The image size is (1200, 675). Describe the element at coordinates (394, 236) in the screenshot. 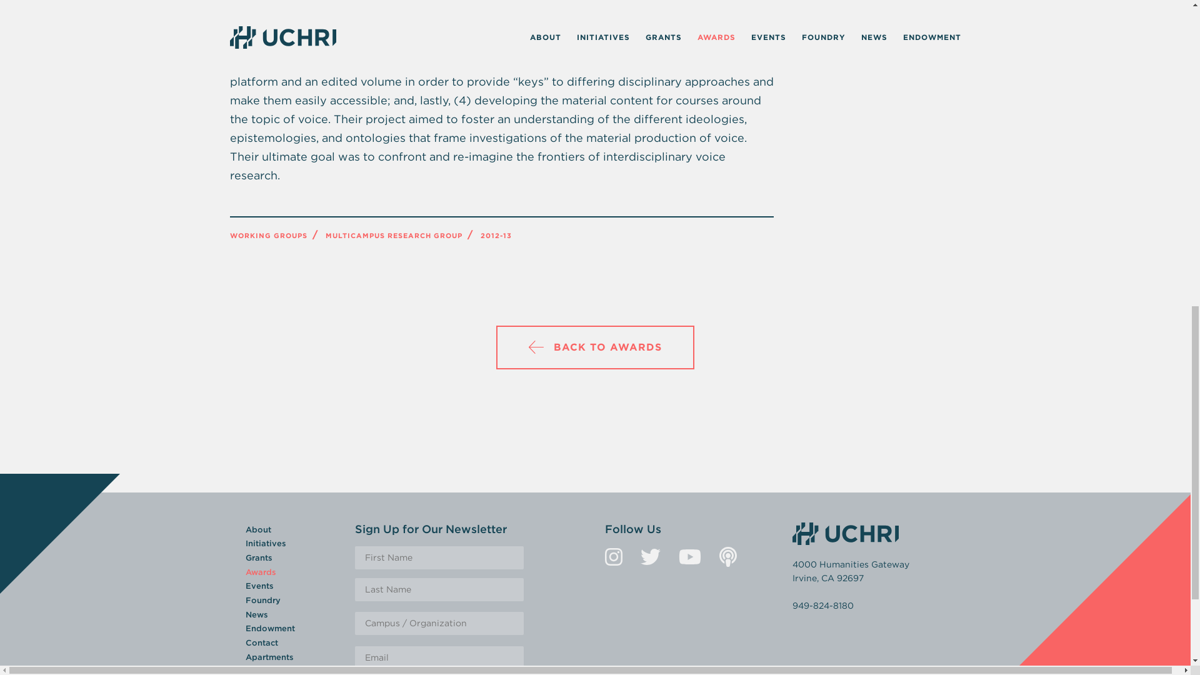

I see `MULTICAMPUS RESEARCH GROUP` at that location.